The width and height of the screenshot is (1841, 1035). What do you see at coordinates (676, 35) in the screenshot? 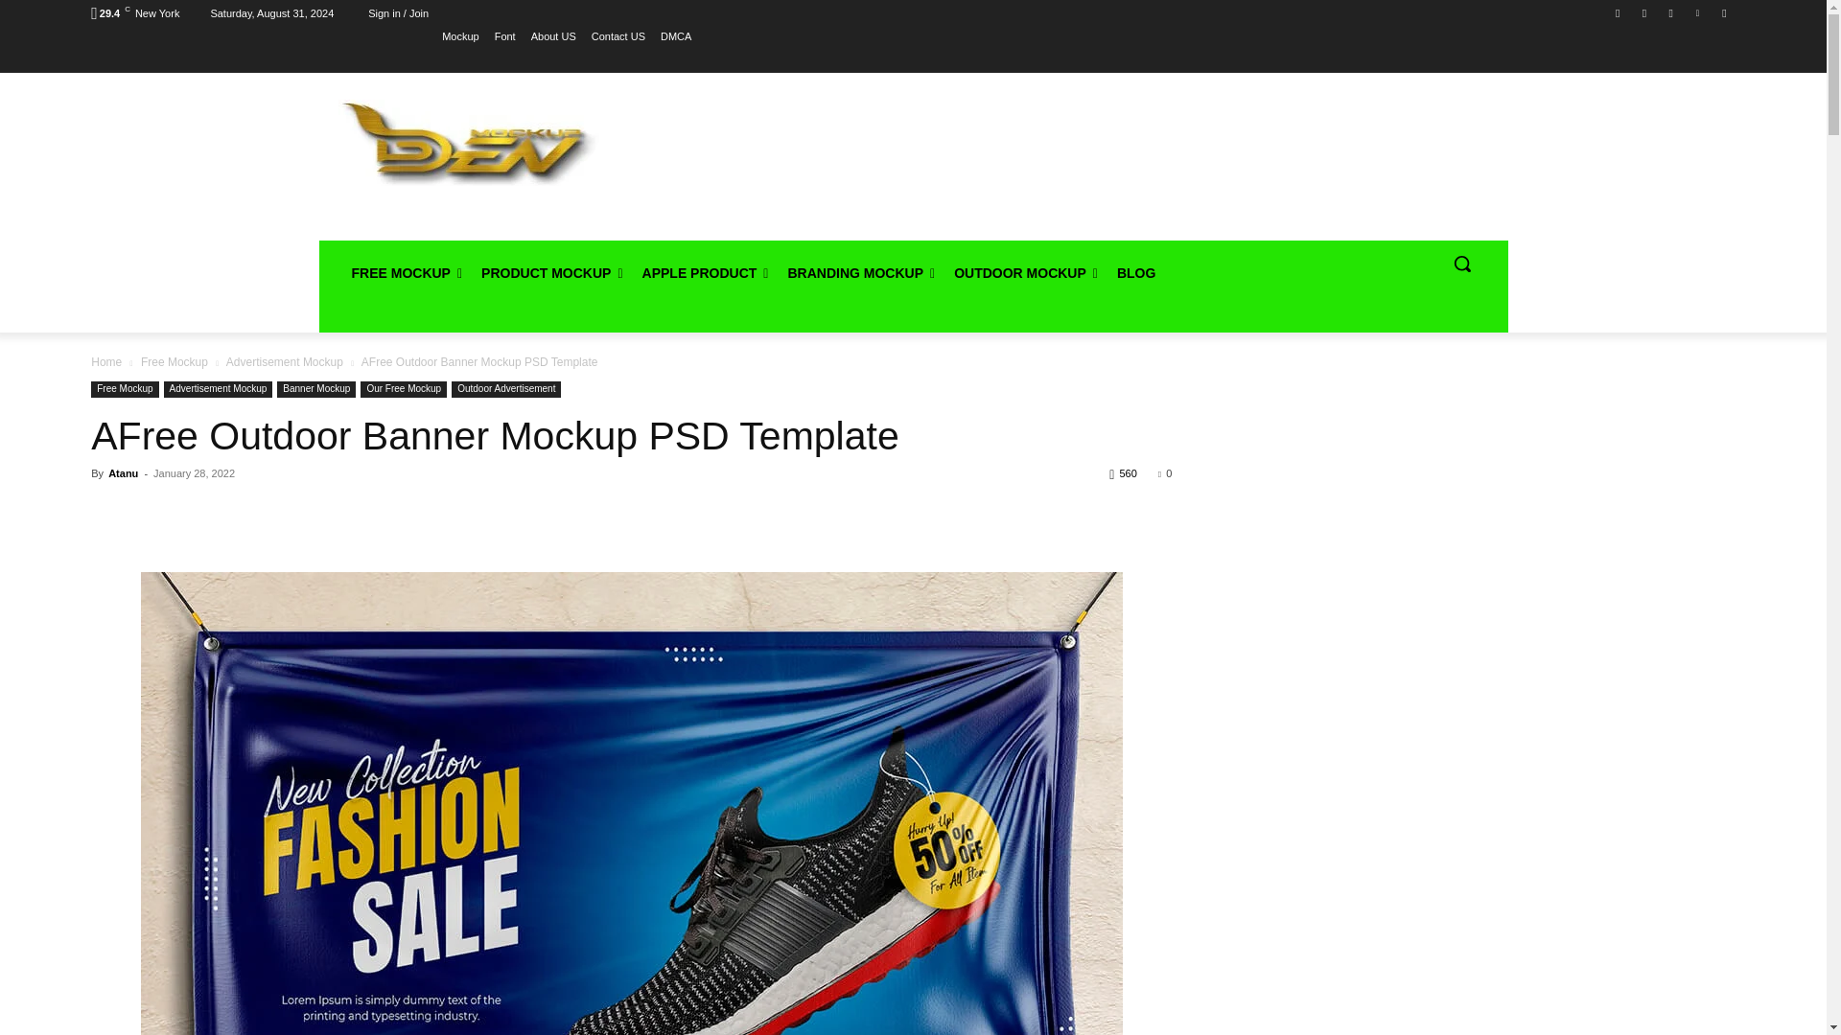
I see `DMCA` at bounding box center [676, 35].